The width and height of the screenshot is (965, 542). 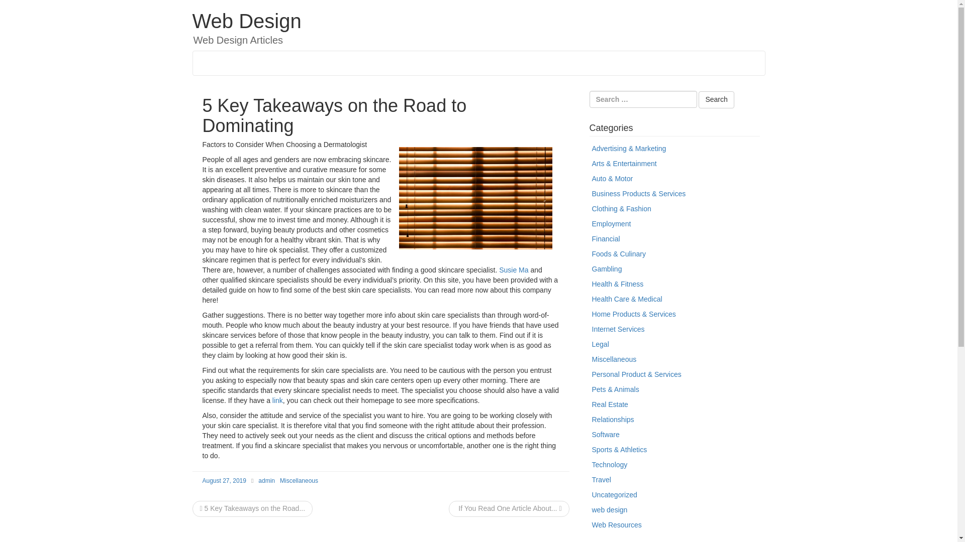 What do you see at coordinates (246, 21) in the screenshot?
I see `Web Design` at bounding box center [246, 21].